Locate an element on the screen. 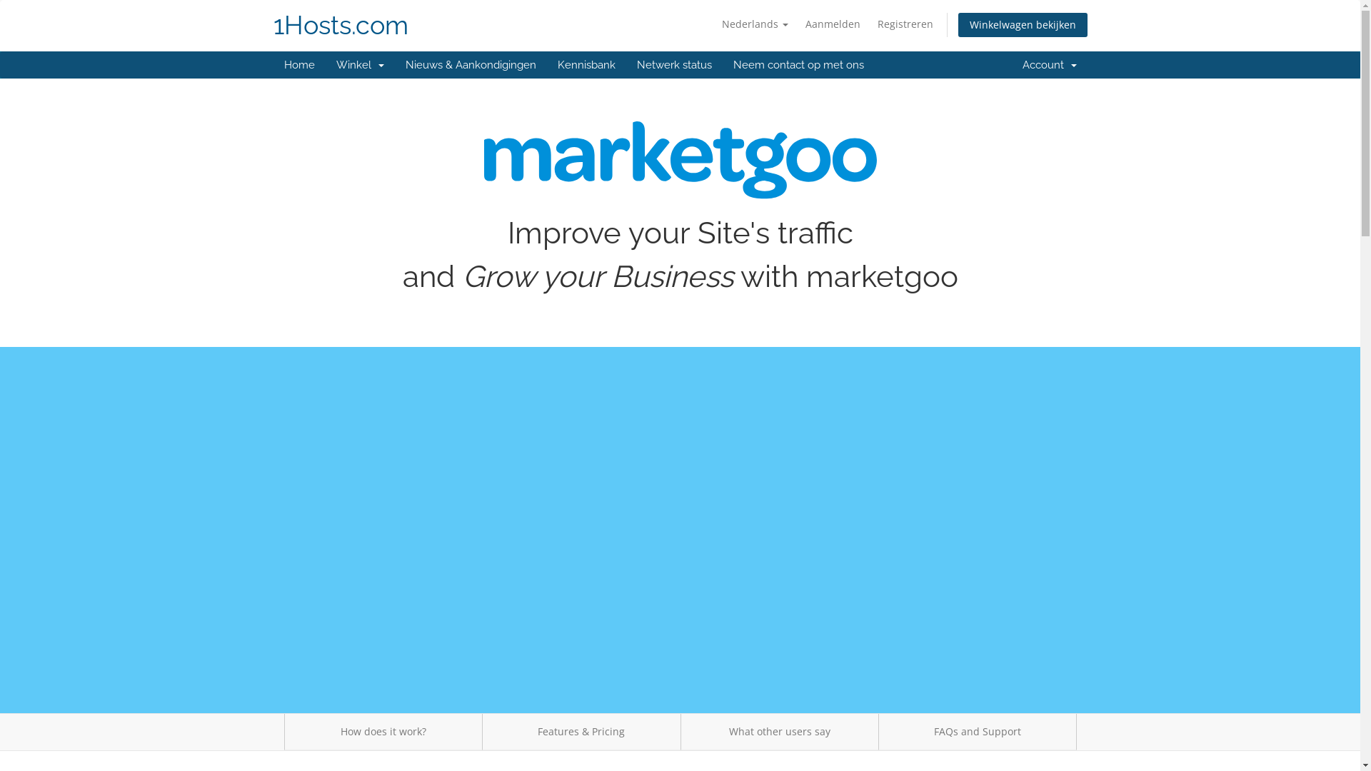  Home is located at coordinates (298, 65).